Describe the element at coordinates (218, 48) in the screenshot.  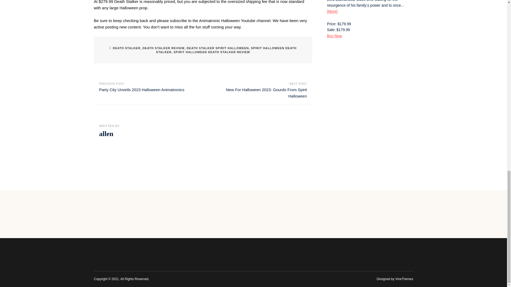
I see `DEATH STALKER SPIRIT HALLOWEEN` at that location.